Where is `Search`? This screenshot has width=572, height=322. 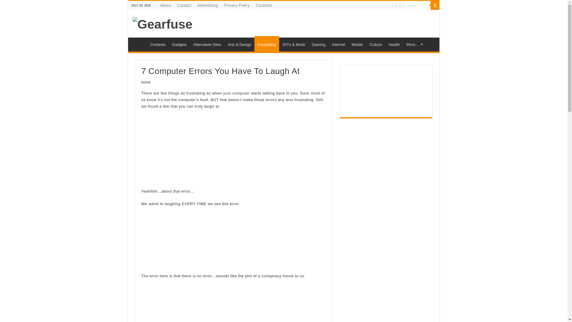 Search is located at coordinates (417, 5).